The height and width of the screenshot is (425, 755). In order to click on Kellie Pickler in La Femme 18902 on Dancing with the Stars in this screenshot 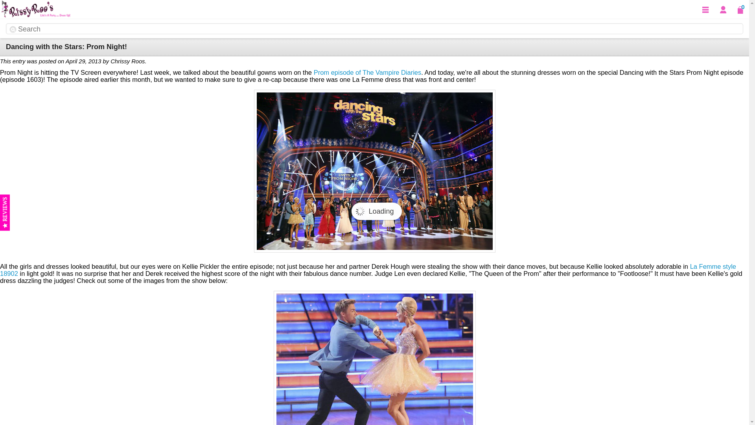, I will do `click(374, 358)`.